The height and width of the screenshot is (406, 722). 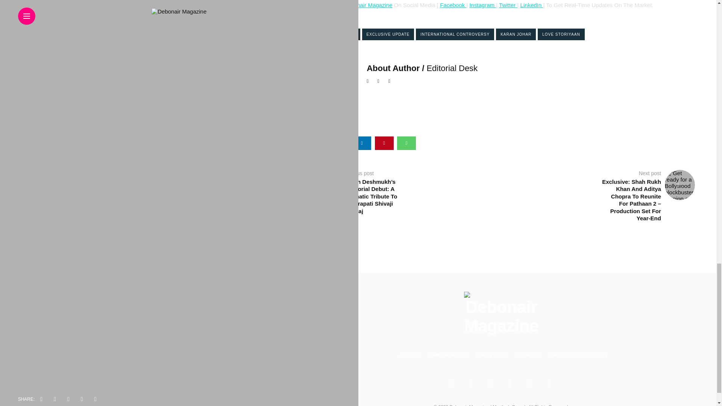 What do you see at coordinates (453, 5) in the screenshot?
I see `Facebook ` at bounding box center [453, 5].